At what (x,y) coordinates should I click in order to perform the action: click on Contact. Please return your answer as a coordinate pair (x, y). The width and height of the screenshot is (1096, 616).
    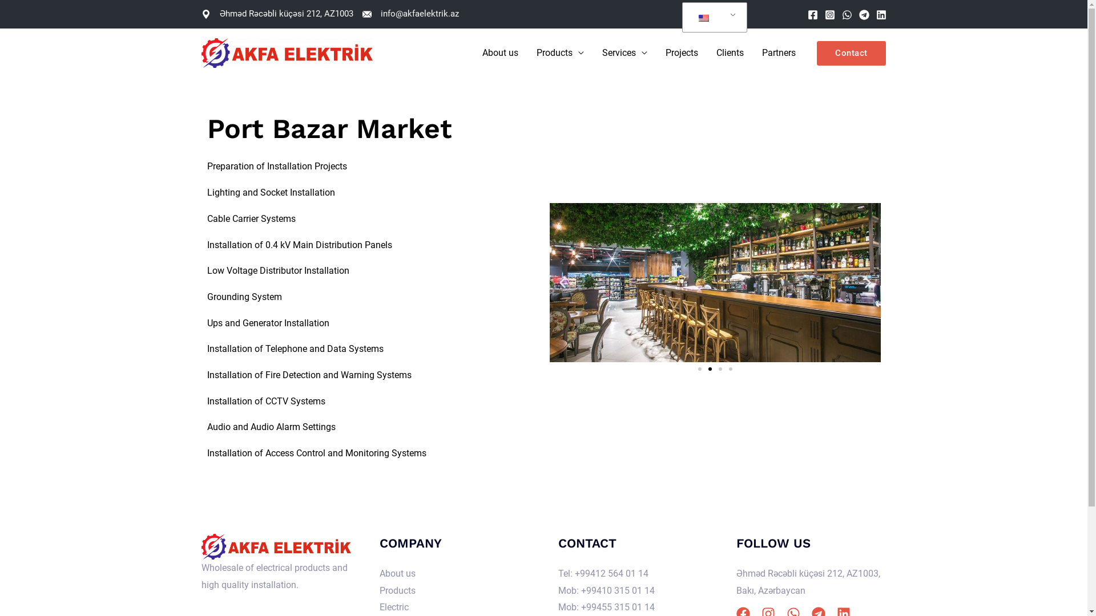
    Looking at the image, I should click on (852, 52).